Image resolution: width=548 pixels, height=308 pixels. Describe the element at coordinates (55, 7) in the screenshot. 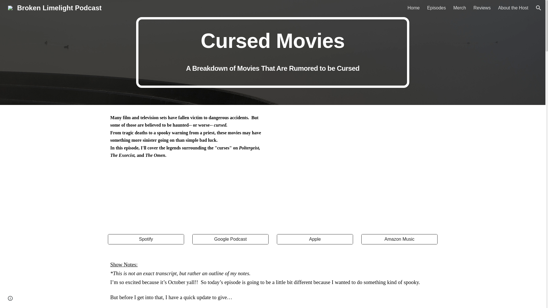

I see `Broken Limelight Podcast` at that location.